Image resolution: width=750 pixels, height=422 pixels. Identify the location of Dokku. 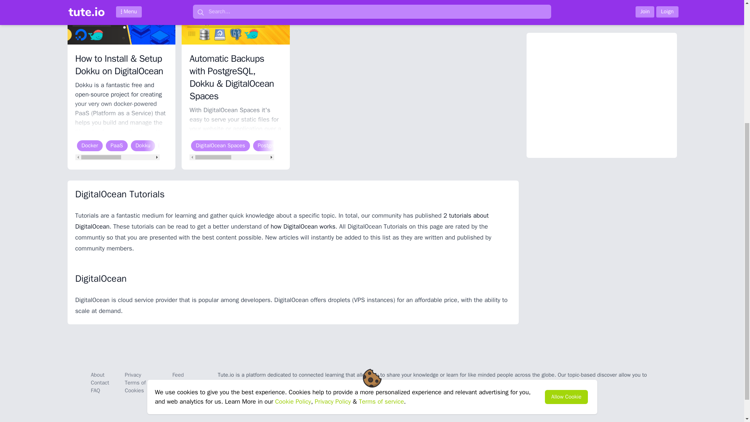
(348, 145).